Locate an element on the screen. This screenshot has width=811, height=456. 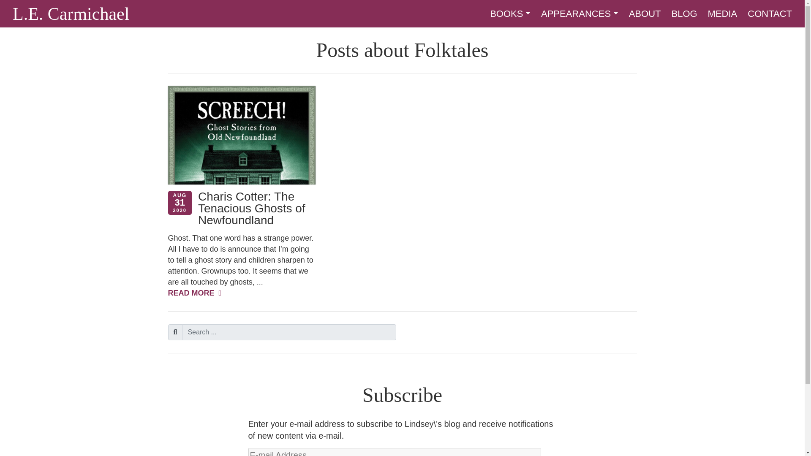
CONTACT is located at coordinates (770, 14).